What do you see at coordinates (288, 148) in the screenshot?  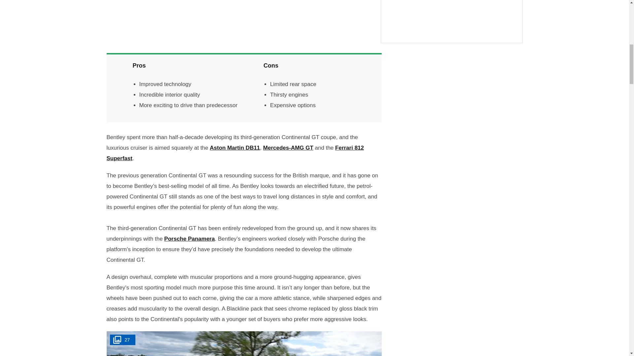 I see `Mercedes-AMG GT` at bounding box center [288, 148].